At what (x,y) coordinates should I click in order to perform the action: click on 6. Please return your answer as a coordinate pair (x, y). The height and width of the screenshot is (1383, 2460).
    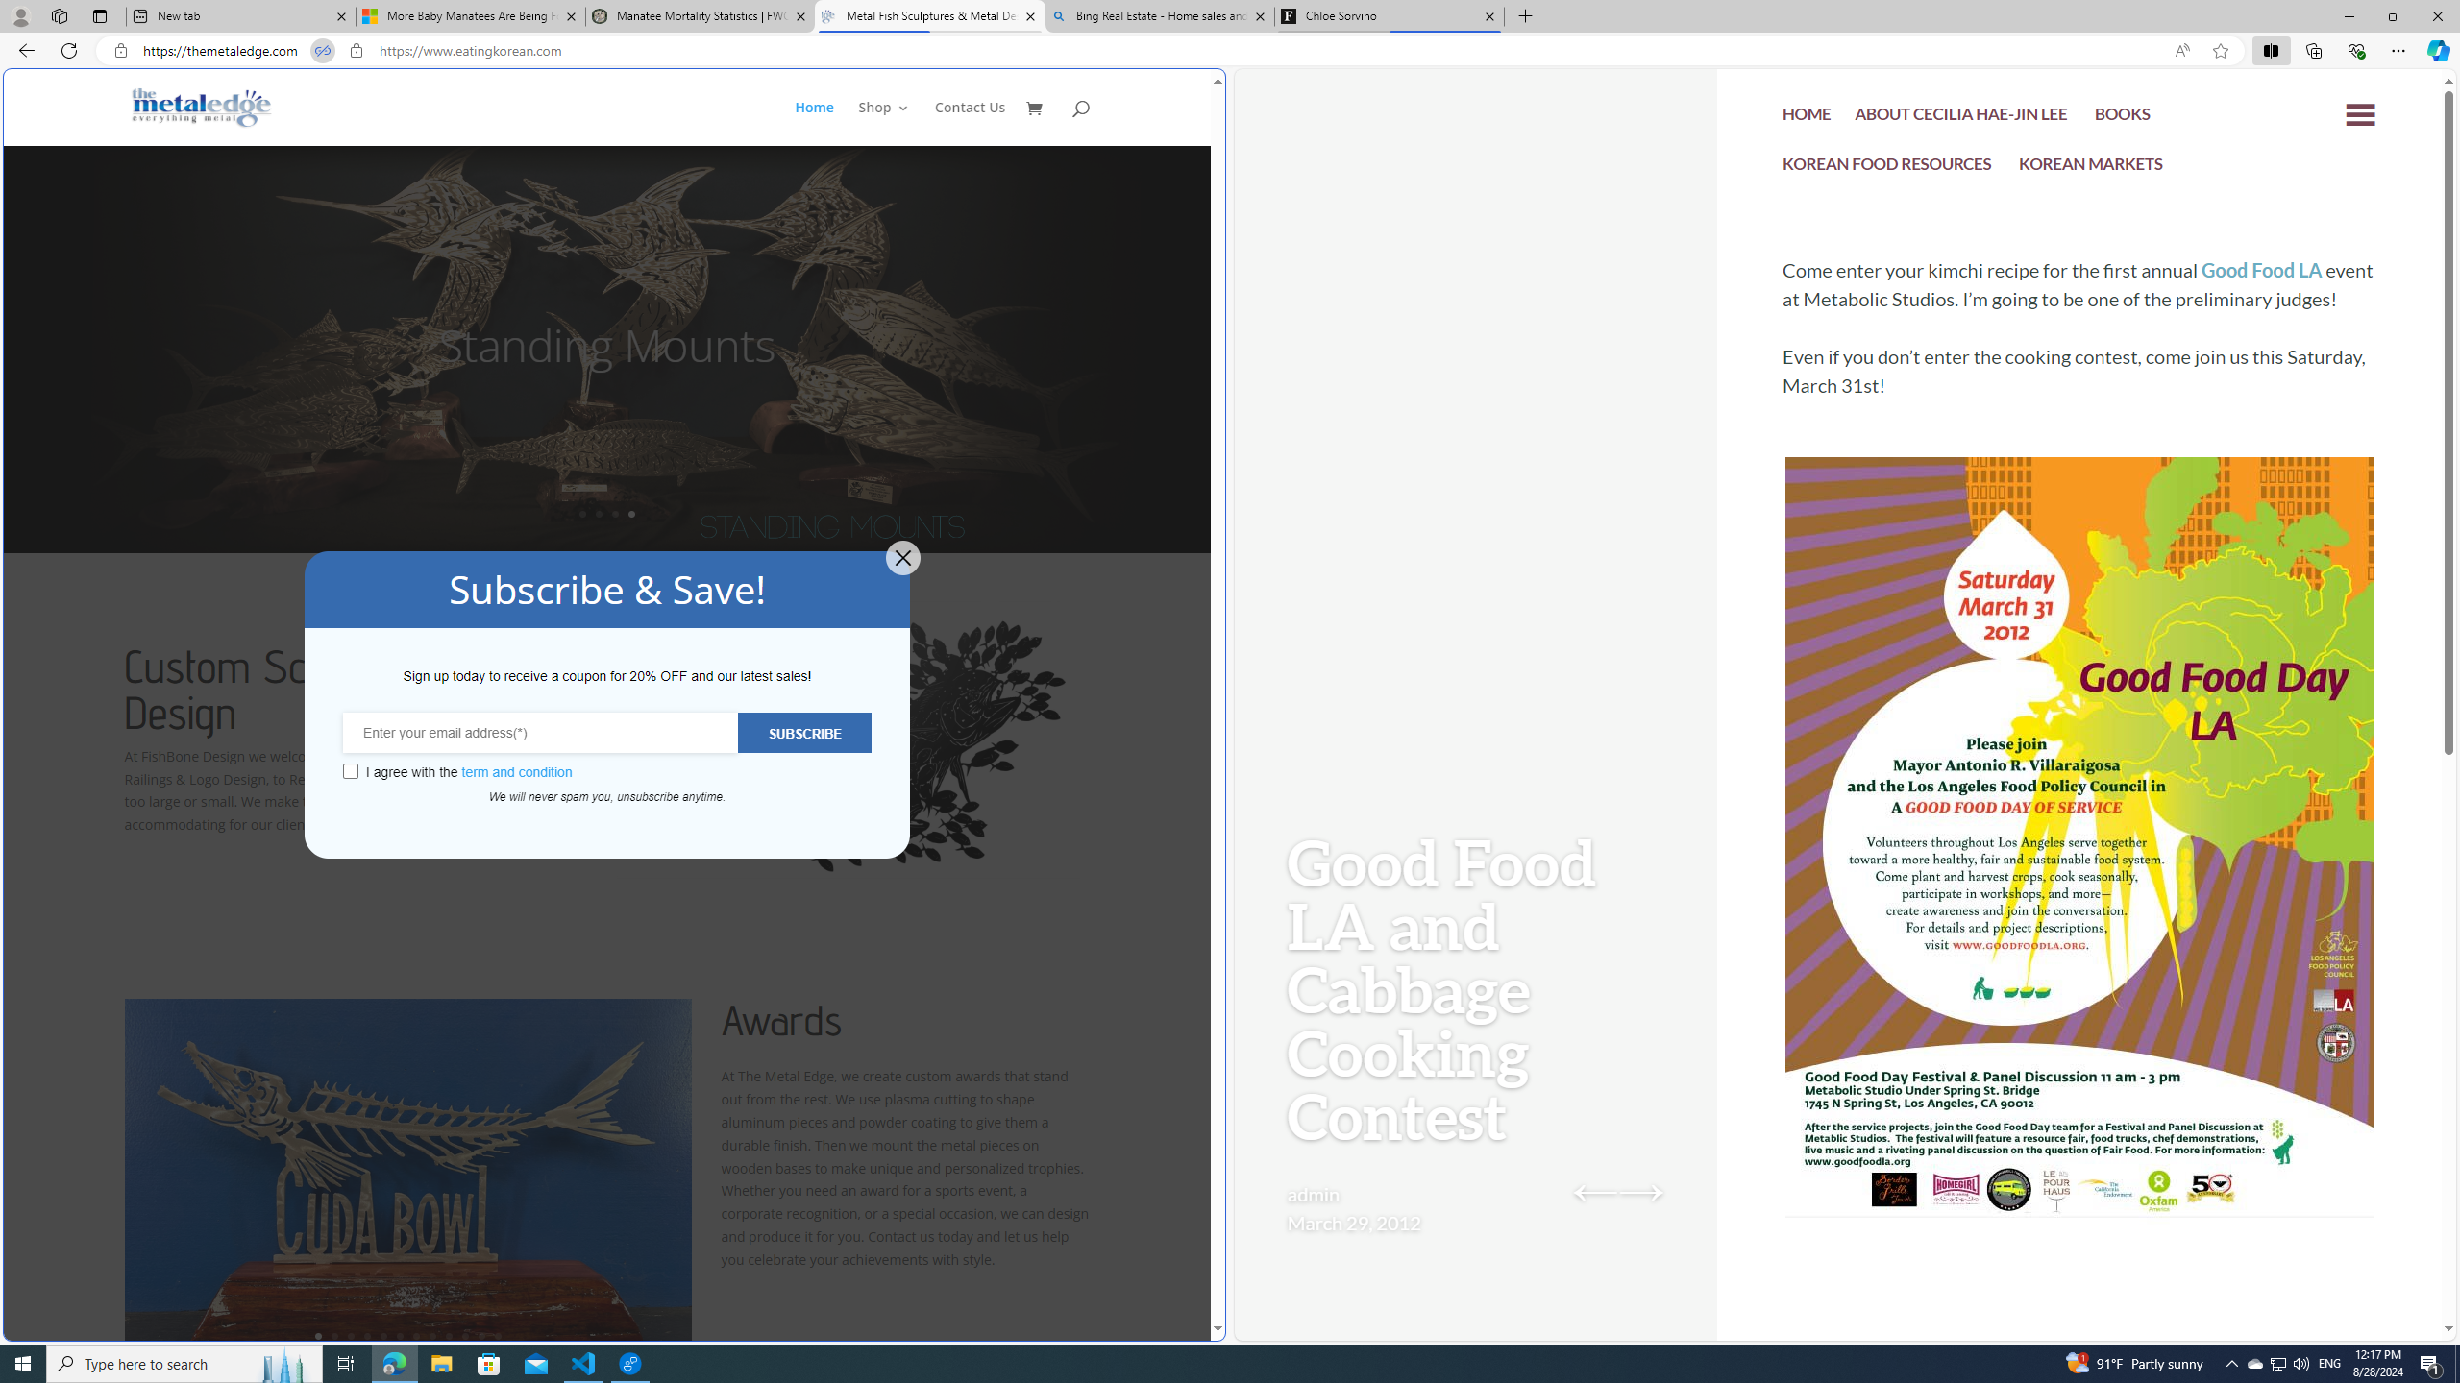
    Looking at the image, I should click on (400, 1335).